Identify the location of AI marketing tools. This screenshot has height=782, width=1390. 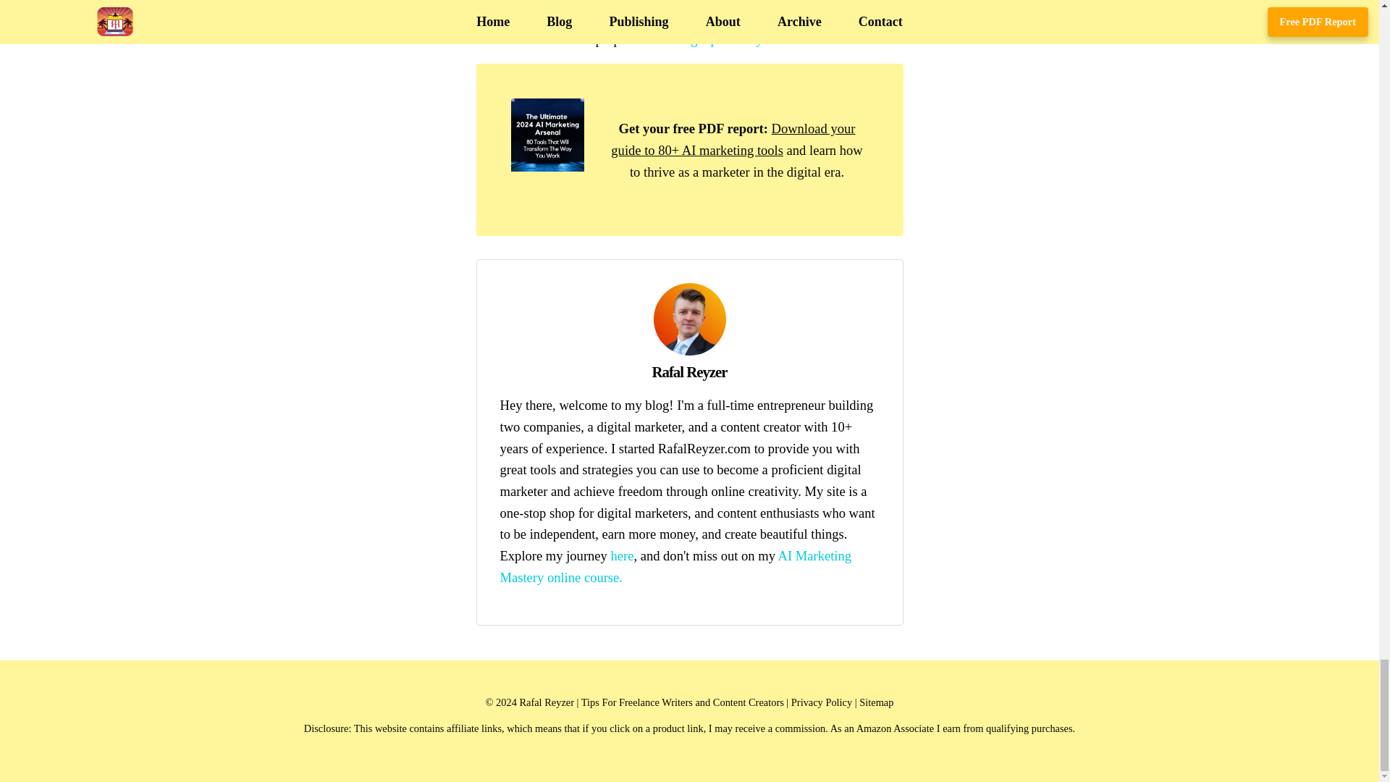
(733, 139).